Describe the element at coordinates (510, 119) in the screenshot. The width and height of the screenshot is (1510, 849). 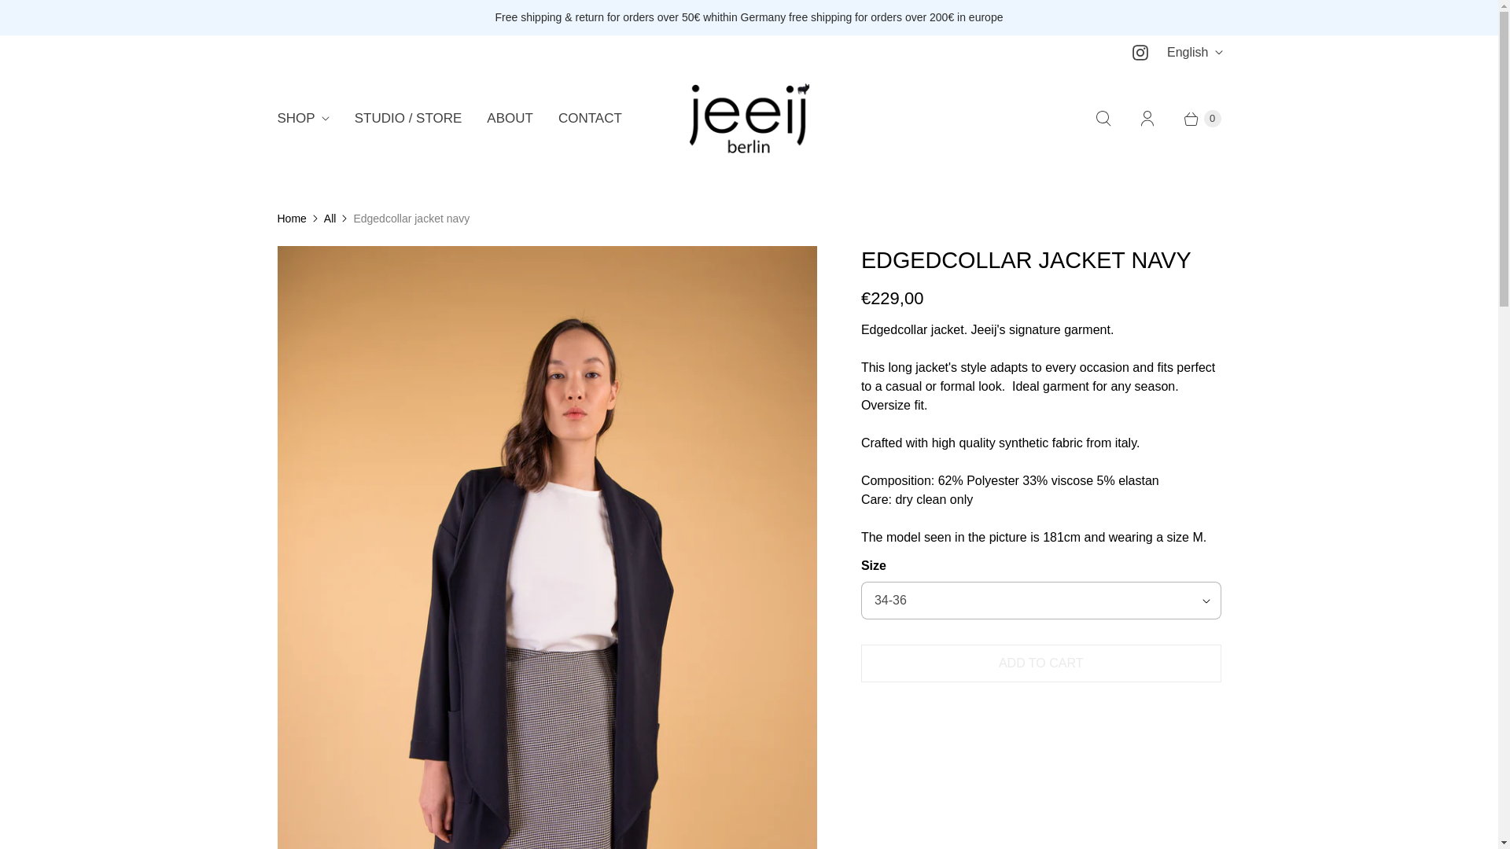
I see `ABOUT` at that location.